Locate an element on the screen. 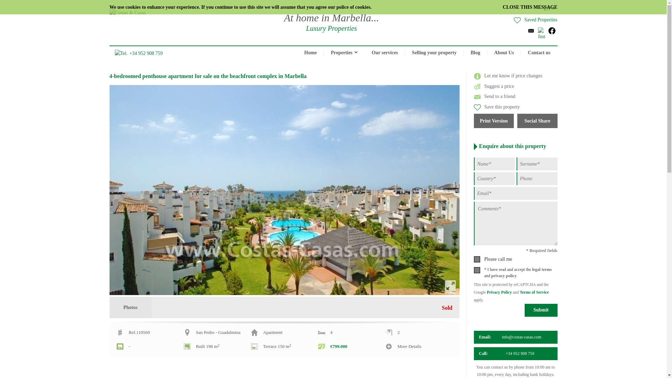  Selling your property is located at coordinates (434, 52).